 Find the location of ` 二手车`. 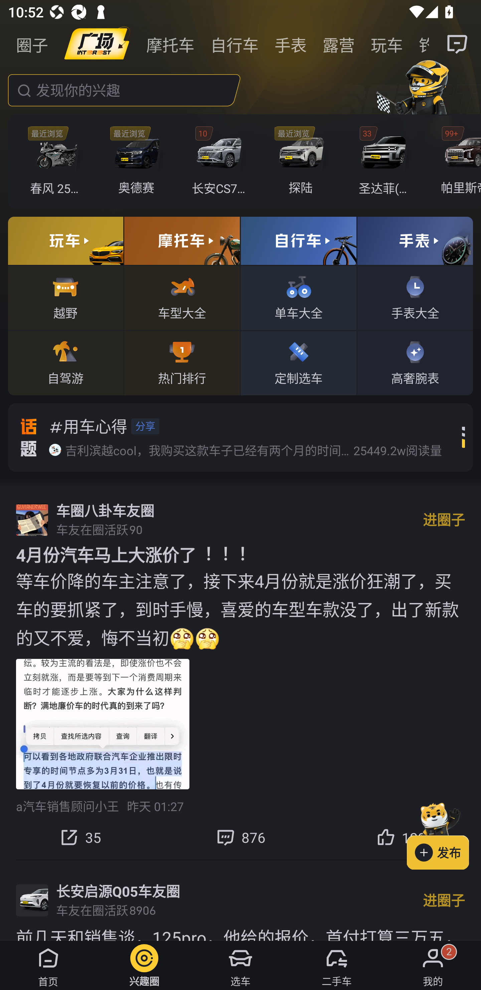

 二手车 is located at coordinates (337, 965).